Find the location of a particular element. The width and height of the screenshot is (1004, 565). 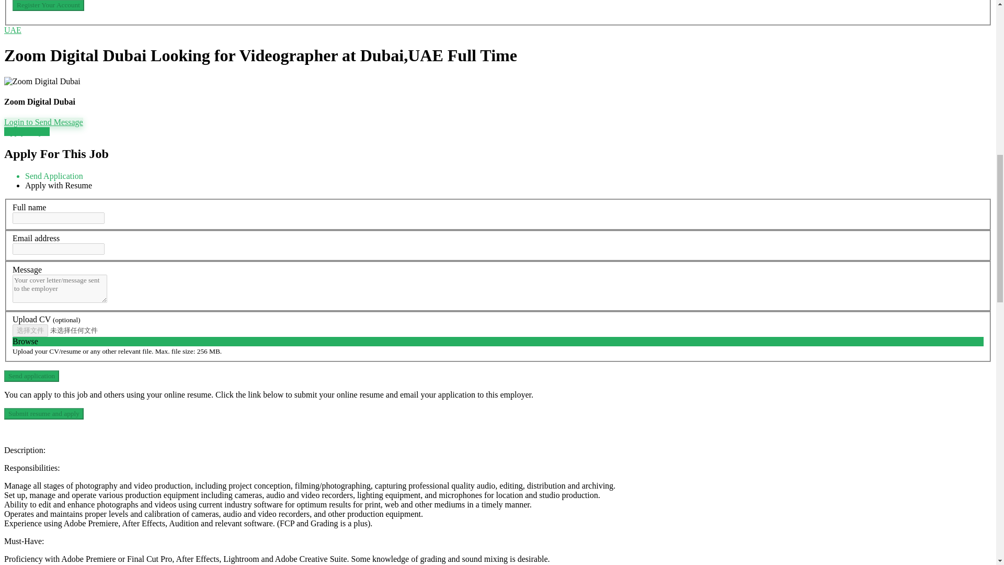

Register Your Account is located at coordinates (48, 5).